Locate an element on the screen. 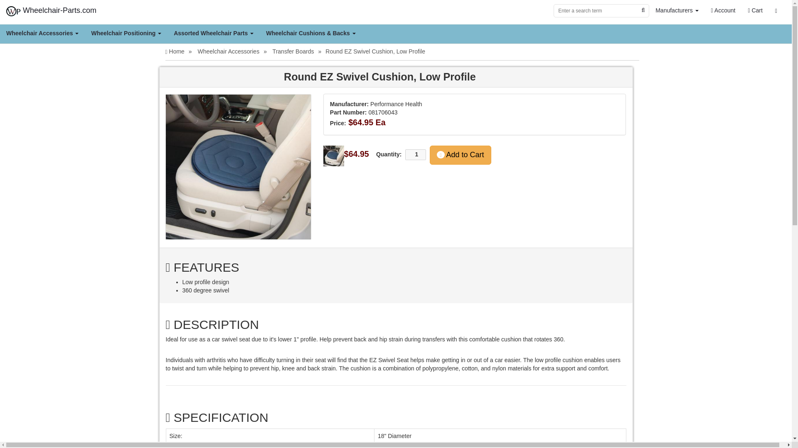 This screenshot has width=798, height=448. Round EZ Swivel Cushion, Low Profile is located at coordinates (238, 167).